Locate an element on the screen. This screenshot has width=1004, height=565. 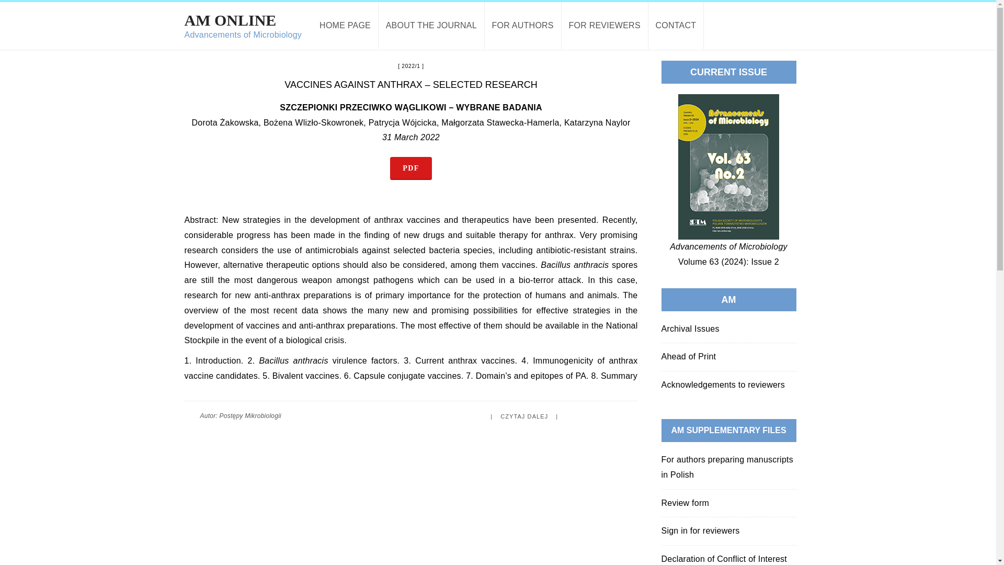
Declaration of Conflict of Interest is located at coordinates (724, 559).